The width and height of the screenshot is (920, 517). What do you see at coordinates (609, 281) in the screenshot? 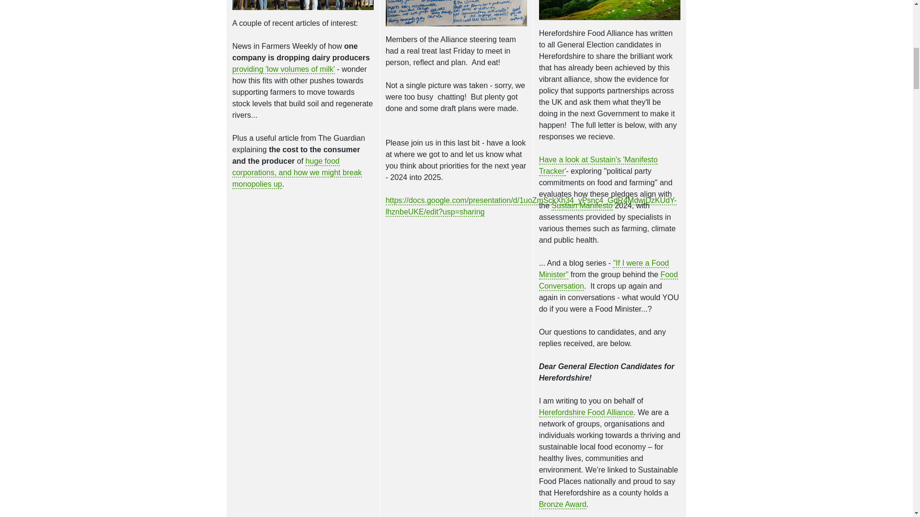
I see `Food Conversation` at bounding box center [609, 281].